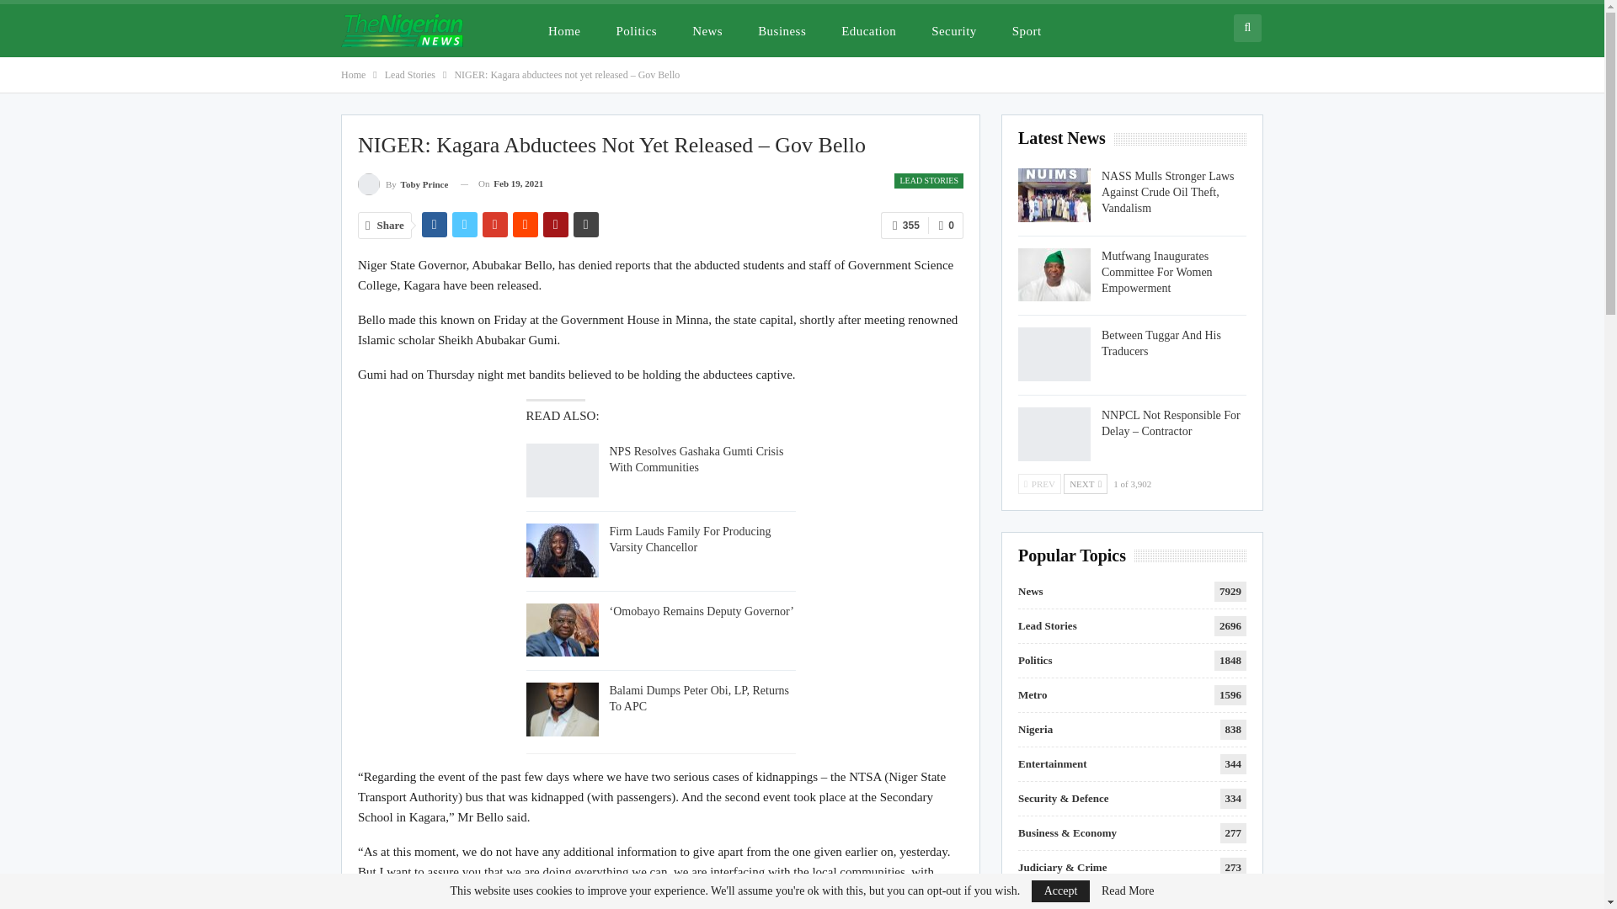  I want to click on Balami Dumps Peter Obi, LP, Returns To APC, so click(699, 699).